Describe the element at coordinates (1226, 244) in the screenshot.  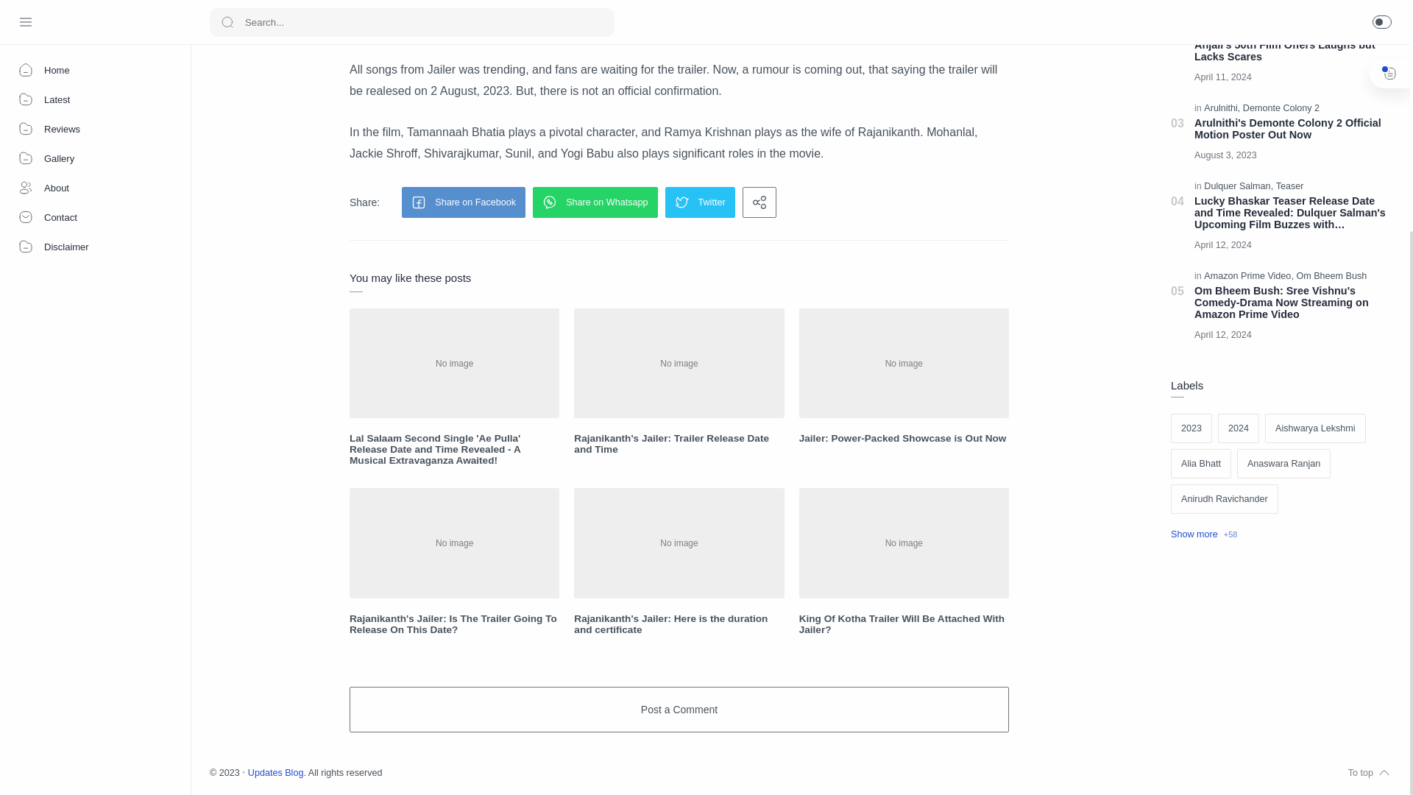
I see `Last updated: April 12, 2024` at that location.